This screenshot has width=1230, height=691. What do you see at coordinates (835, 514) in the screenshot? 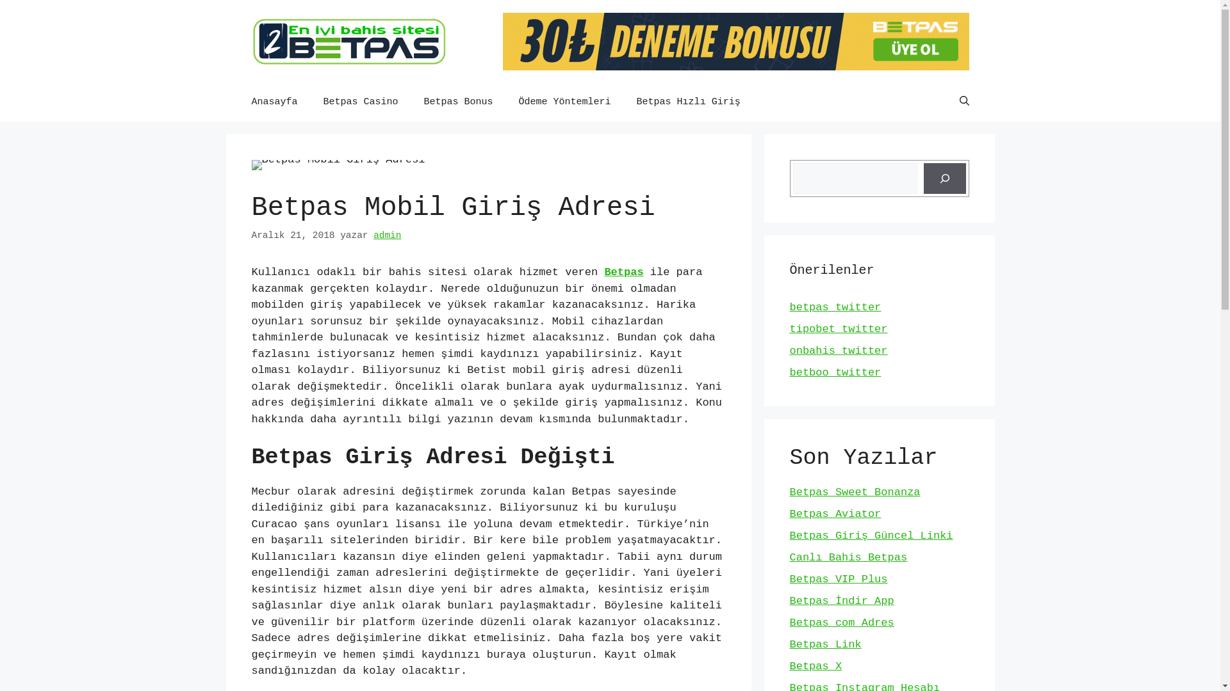
I see `Betpas Aviator` at bounding box center [835, 514].